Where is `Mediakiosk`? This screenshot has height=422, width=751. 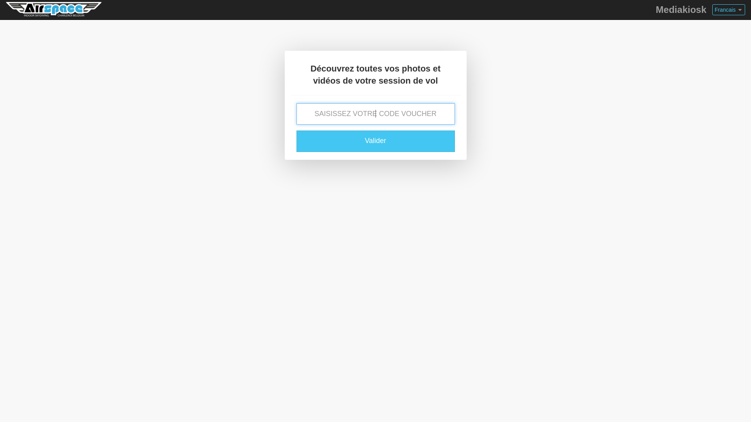
Mediakiosk is located at coordinates (681, 10).